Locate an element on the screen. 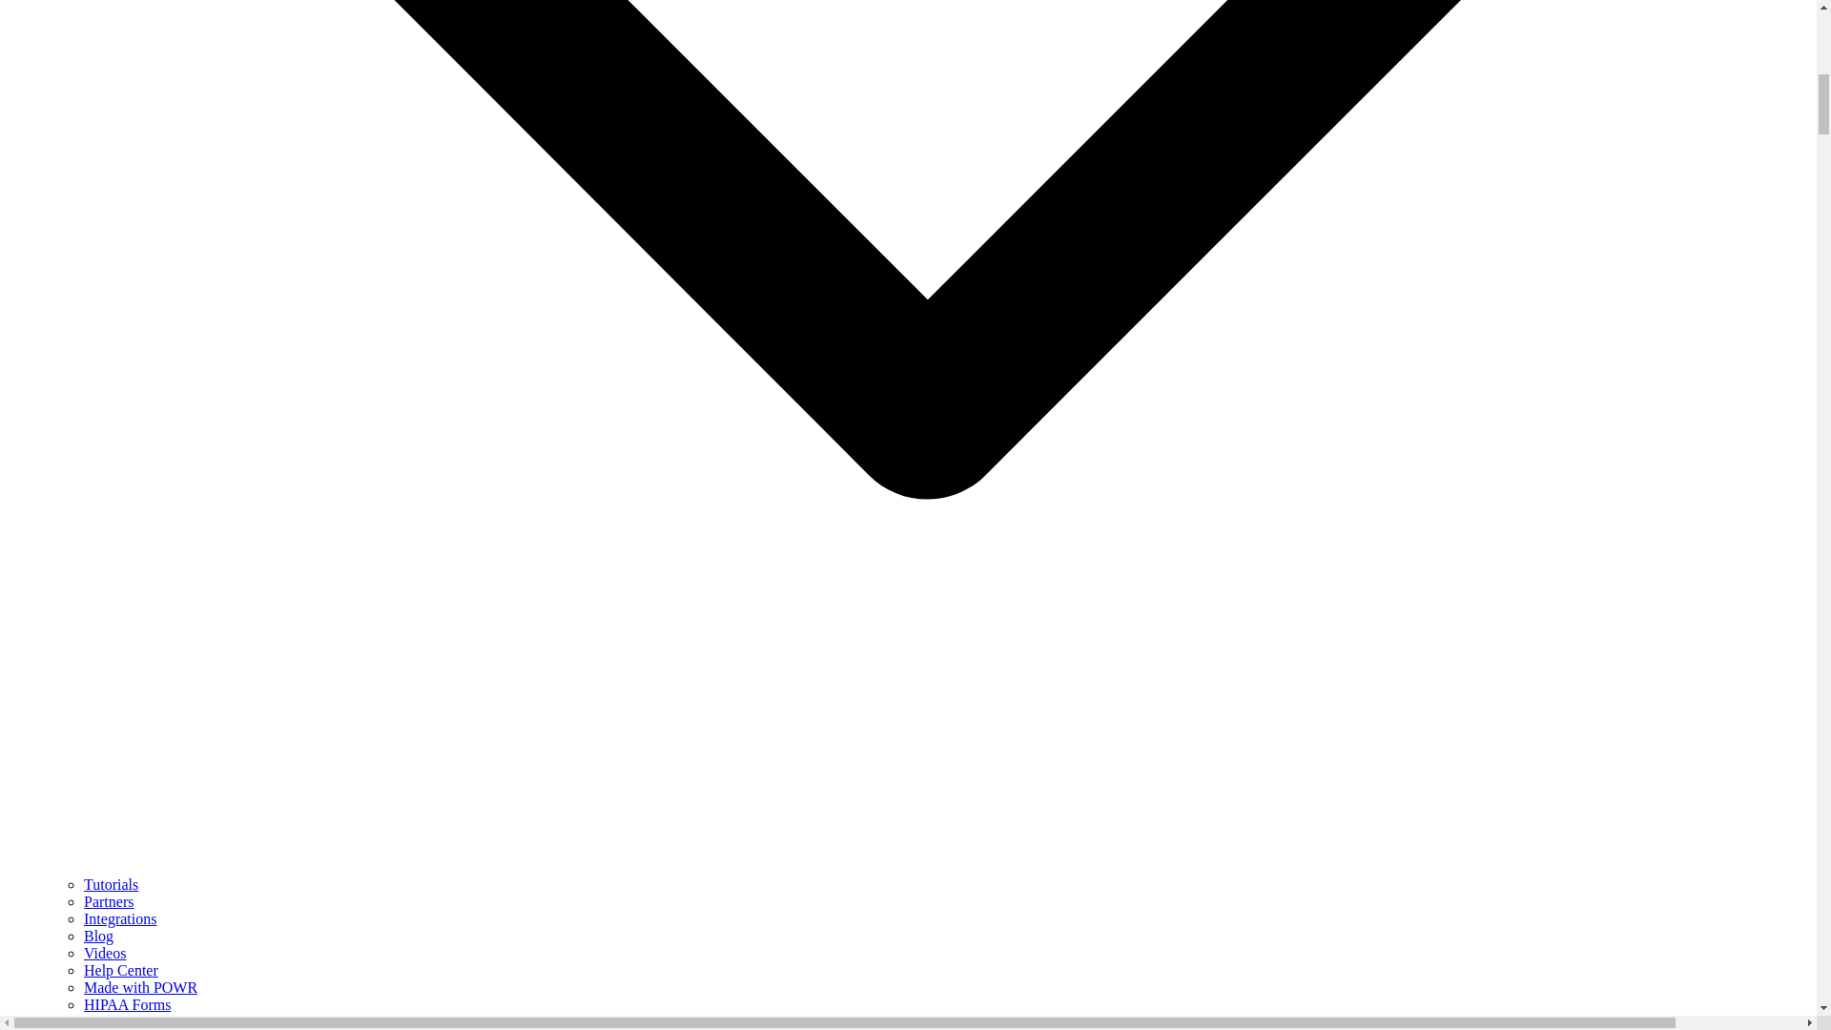 This screenshot has width=1831, height=1030. Videos is located at coordinates (105, 953).